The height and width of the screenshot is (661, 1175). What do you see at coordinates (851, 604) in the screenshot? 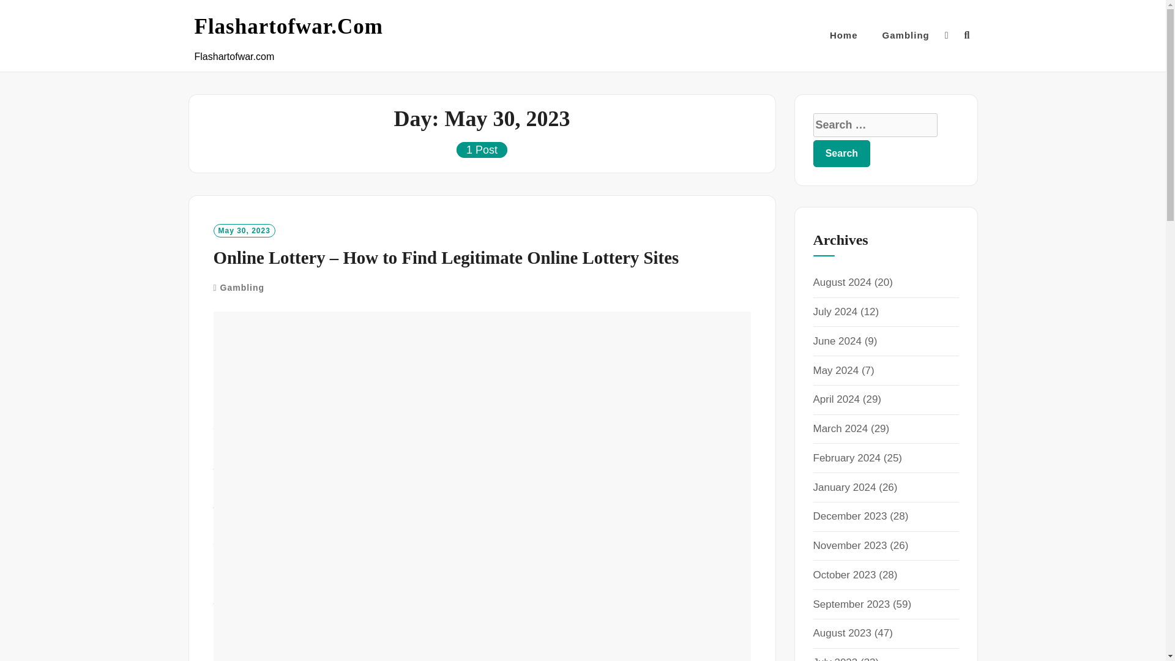
I see `September 2023` at bounding box center [851, 604].